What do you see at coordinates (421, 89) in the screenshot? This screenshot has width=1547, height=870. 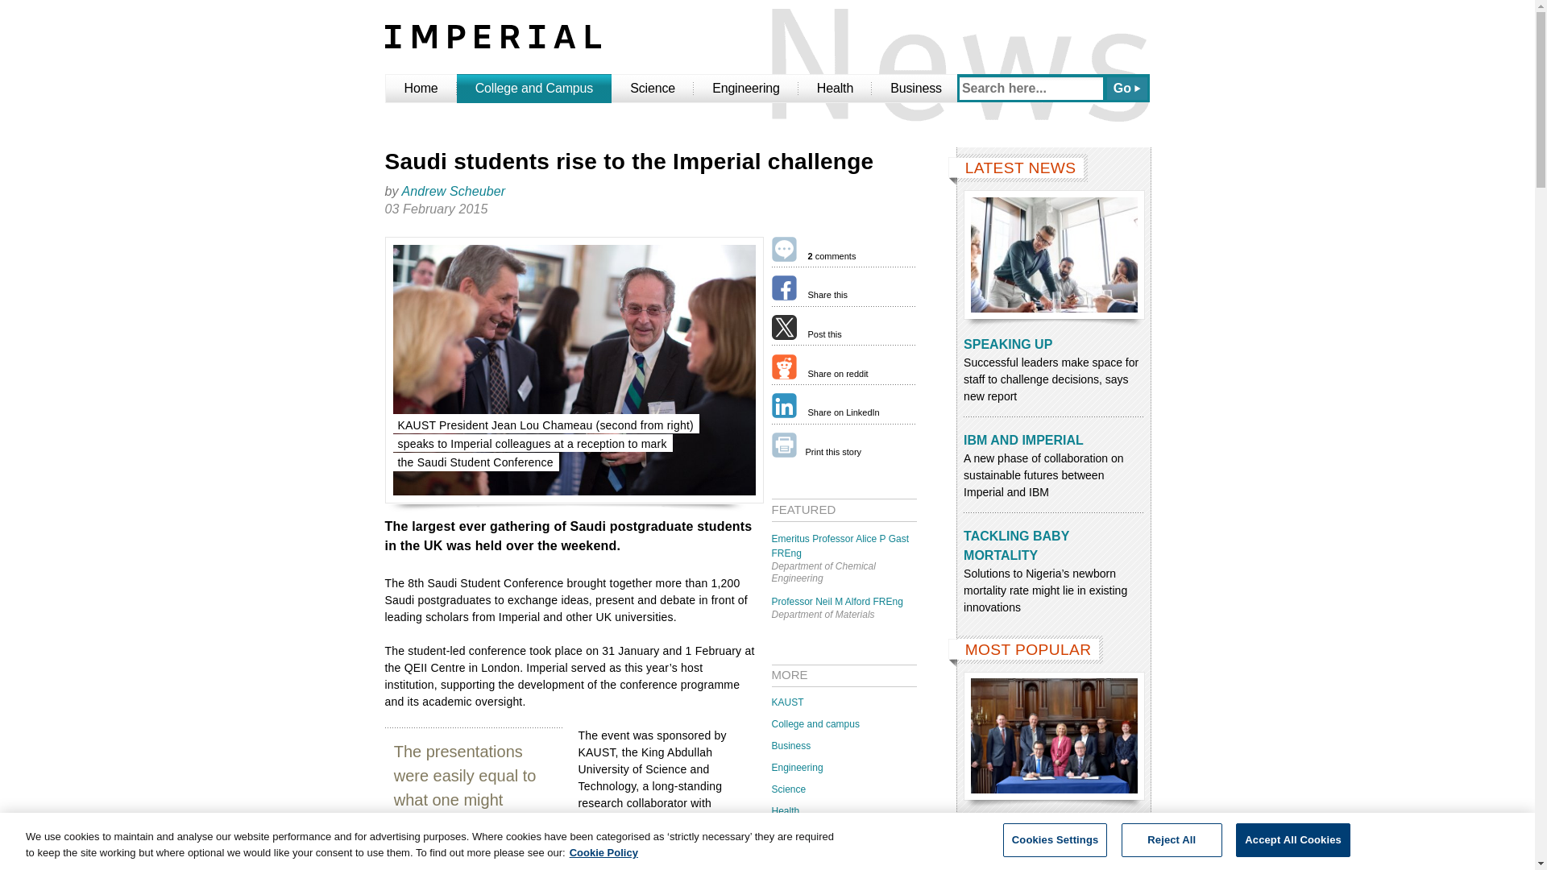 I see `Home` at bounding box center [421, 89].